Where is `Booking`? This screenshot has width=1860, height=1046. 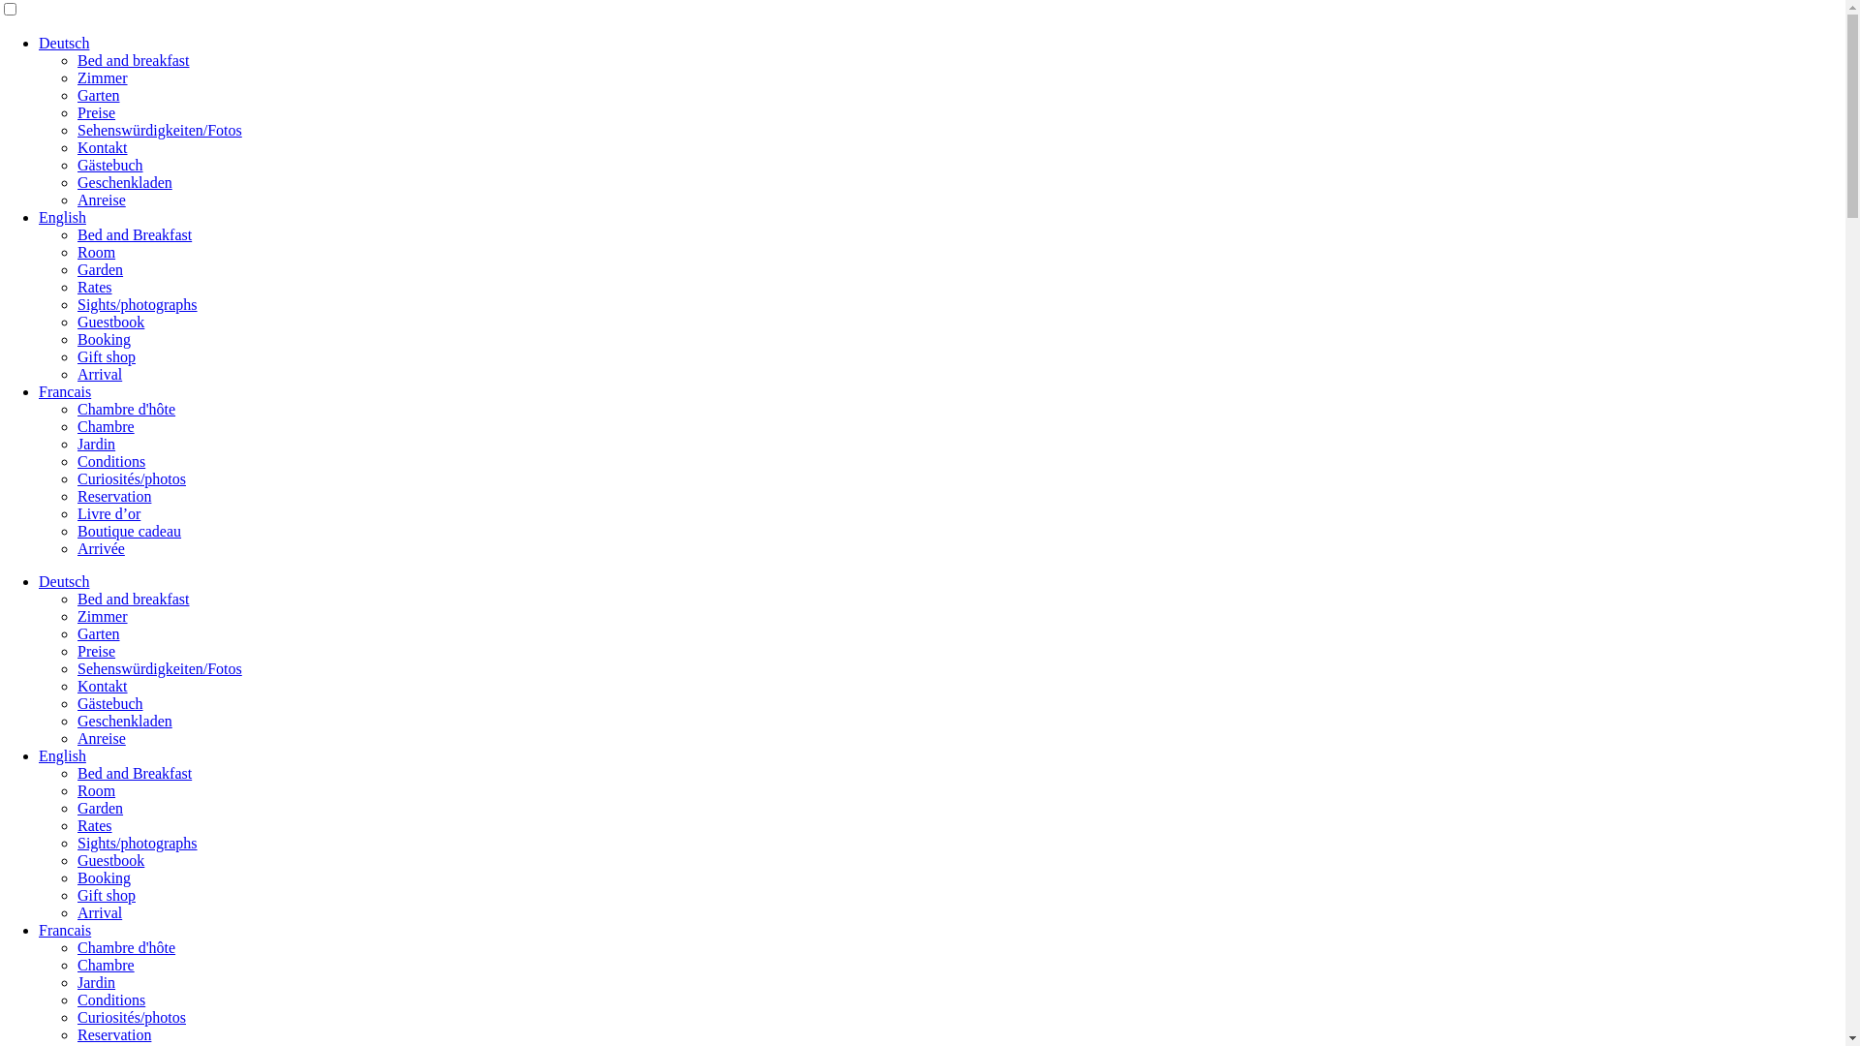 Booking is located at coordinates (105, 877).